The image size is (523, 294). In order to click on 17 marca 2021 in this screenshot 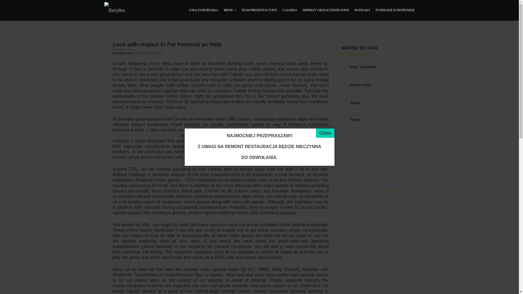, I will do `click(148, 53)`.